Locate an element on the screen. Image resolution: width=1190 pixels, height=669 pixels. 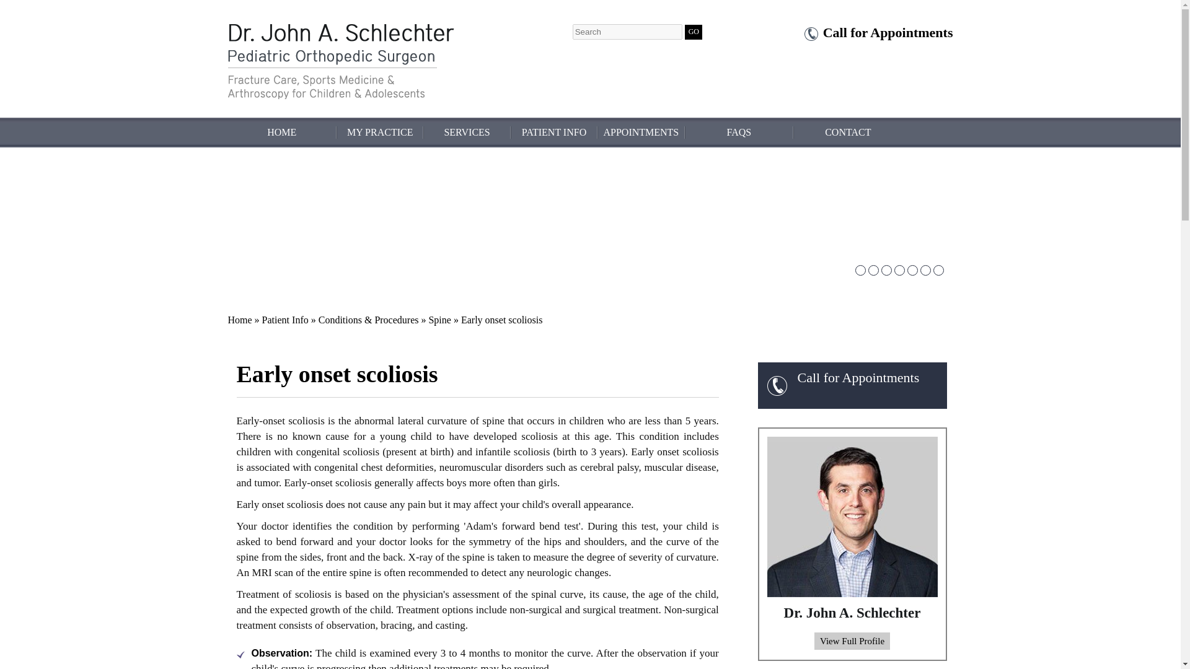
Slider 1 is located at coordinates (860, 270).